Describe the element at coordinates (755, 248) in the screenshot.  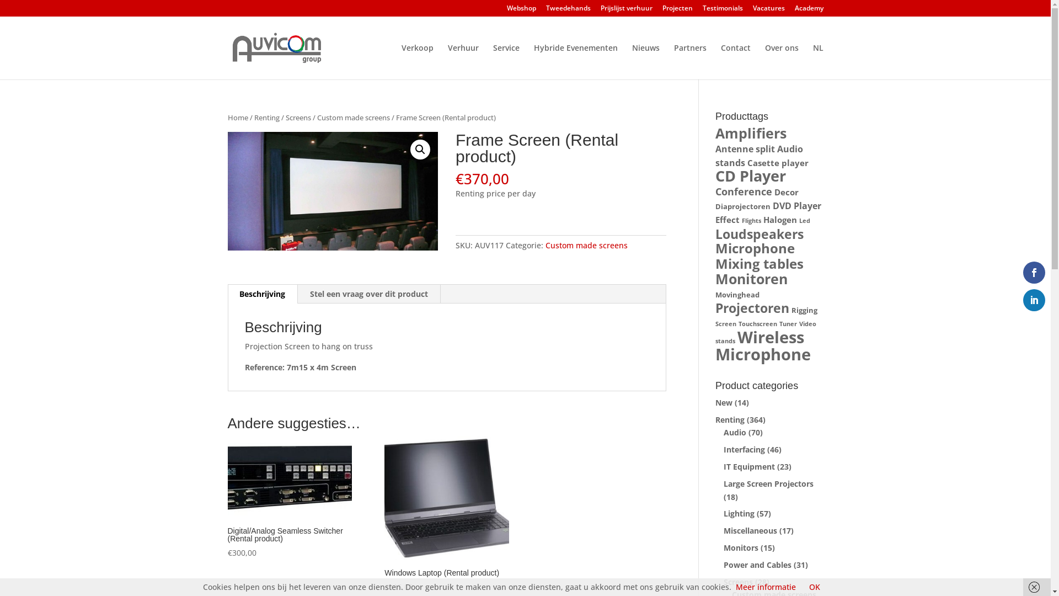
I see `Microphone` at that location.